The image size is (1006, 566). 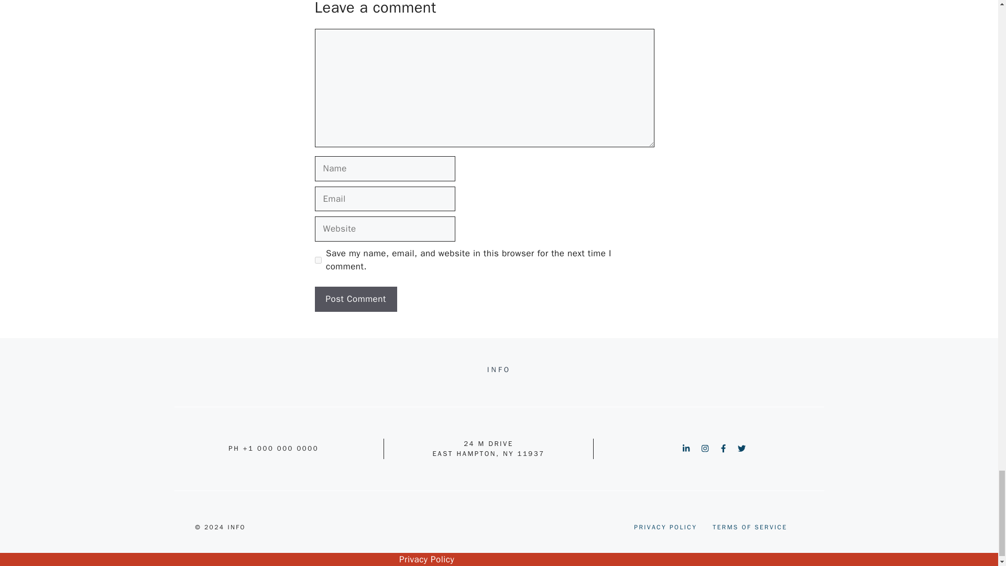 I want to click on Post Comment, so click(x=355, y=299).